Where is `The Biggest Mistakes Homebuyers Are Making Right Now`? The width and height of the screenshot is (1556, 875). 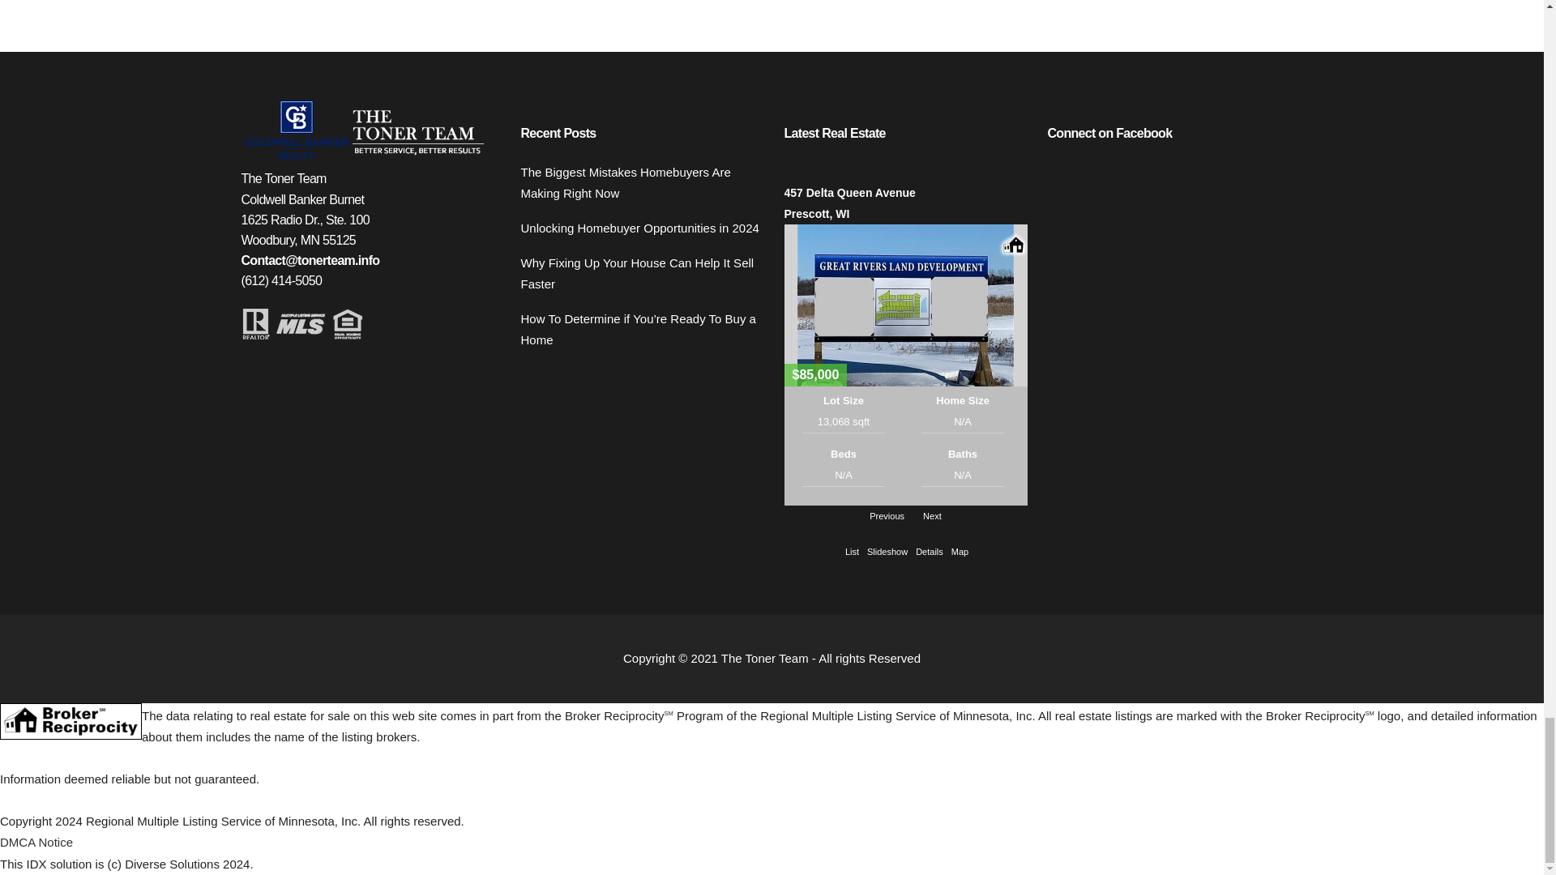
The Biggest Mistakes Homebuyers Are Making Right Now is located at coordinates (639, 181).